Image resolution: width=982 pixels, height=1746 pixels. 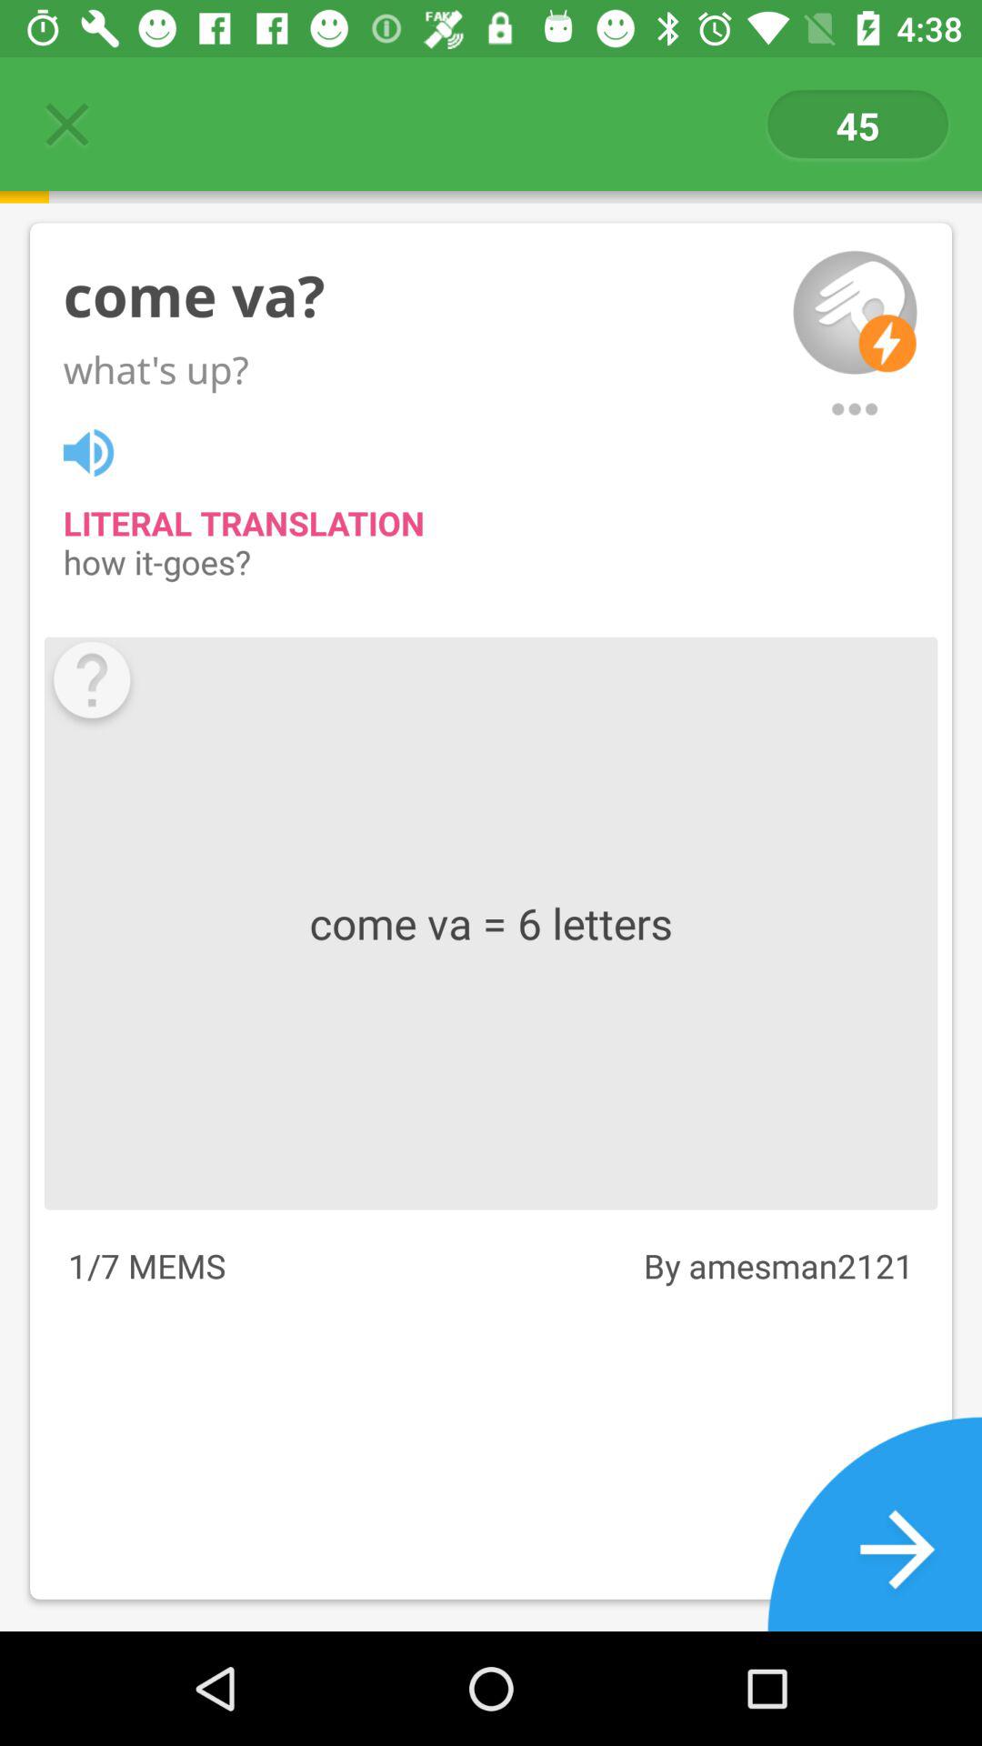 What do you see at coordinates (855, 409) in the screenshot?
I see `search` at bounding box center [855, 409].